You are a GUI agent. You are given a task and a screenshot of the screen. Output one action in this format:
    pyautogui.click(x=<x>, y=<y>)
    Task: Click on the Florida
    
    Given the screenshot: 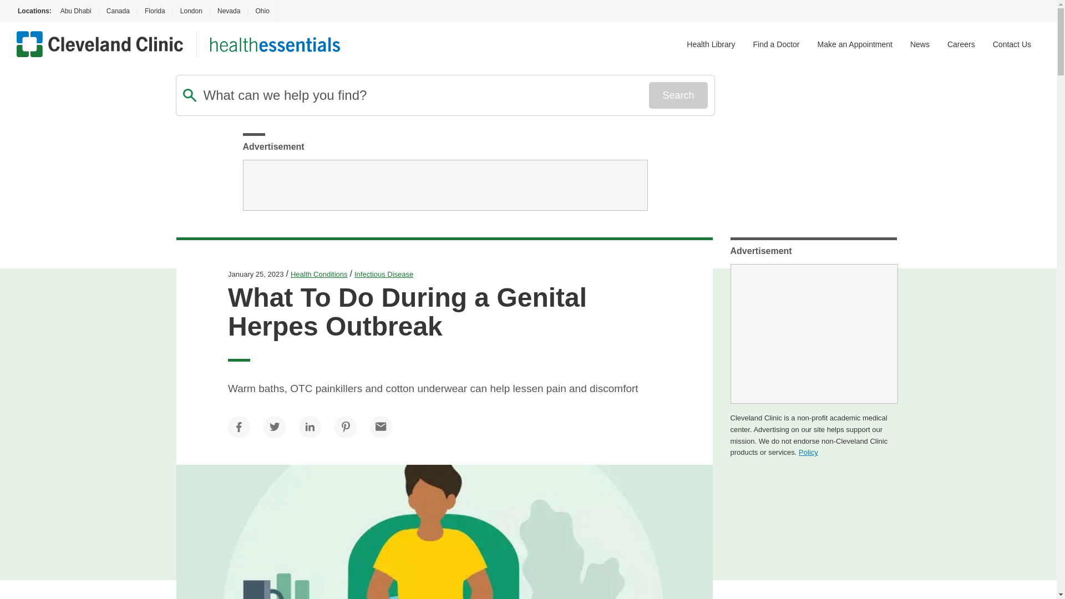 What is the action you would take?
    pyautogui.click(x=155, y=11)
    